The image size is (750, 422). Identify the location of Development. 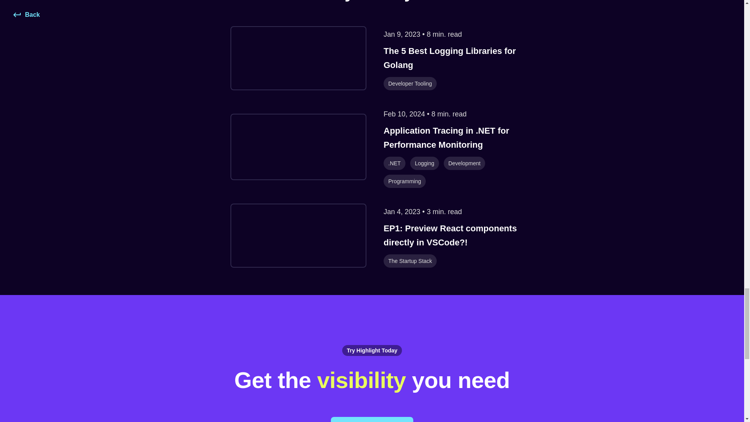
(464, 163).